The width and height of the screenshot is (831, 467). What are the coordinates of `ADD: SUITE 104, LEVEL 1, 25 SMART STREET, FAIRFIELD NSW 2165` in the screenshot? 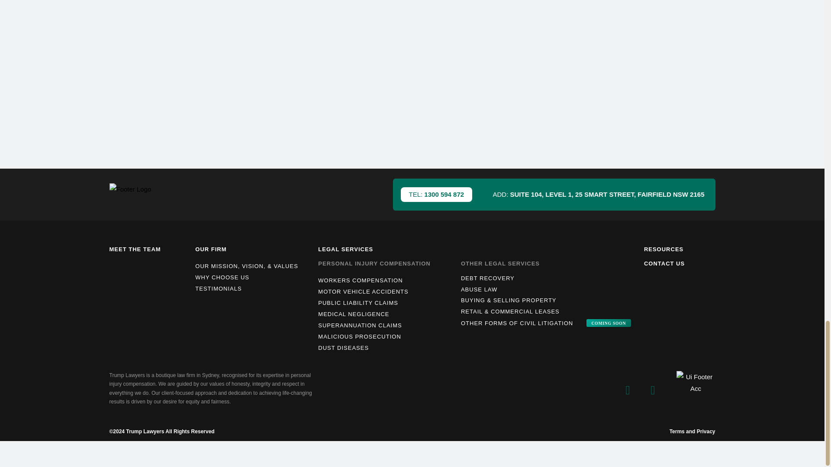 It's located at (598, 194).